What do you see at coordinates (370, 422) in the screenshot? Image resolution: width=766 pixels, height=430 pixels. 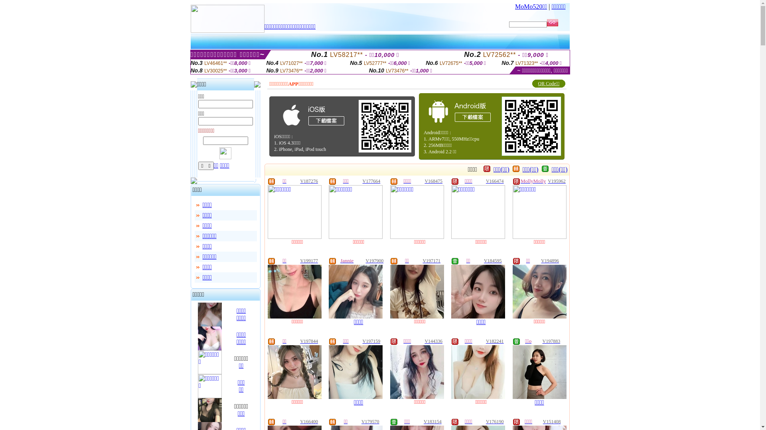 I see `V179570` at bounding box center [370, 422].